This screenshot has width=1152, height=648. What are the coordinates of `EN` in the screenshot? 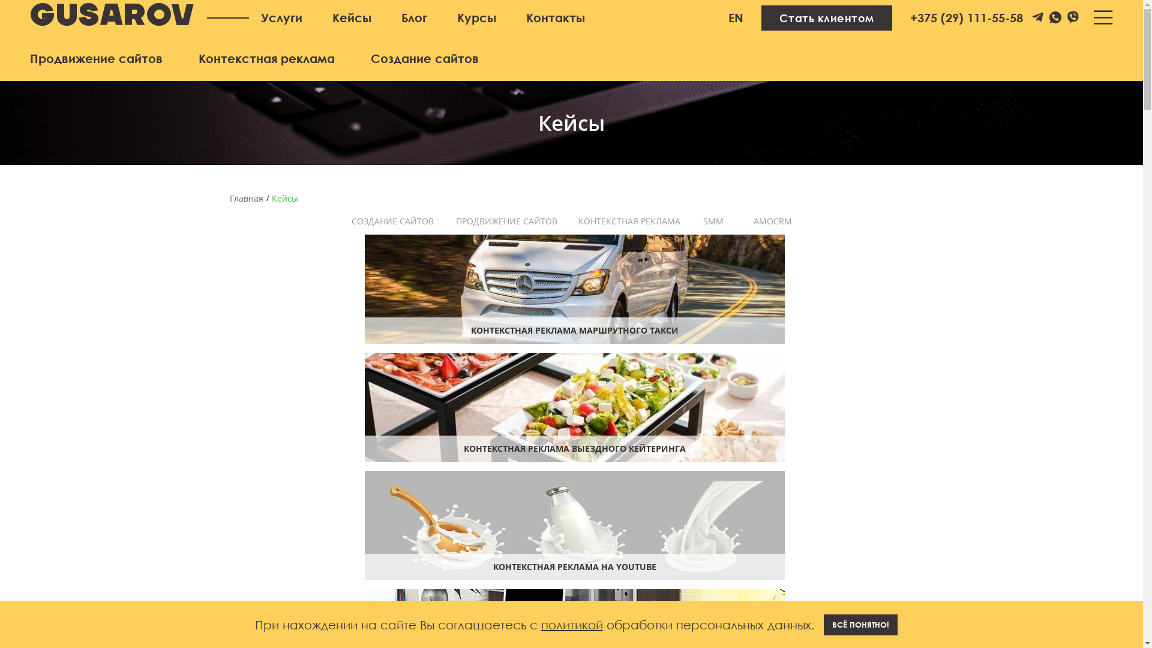 It's located at (736, 18).